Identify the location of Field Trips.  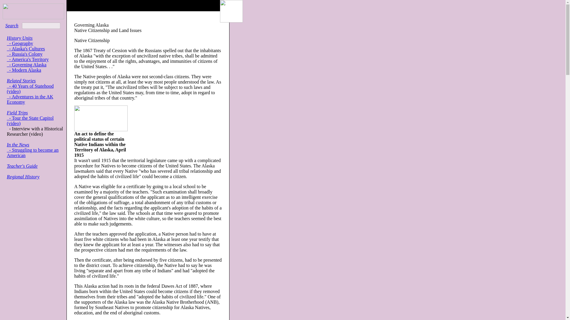
(17, 113).